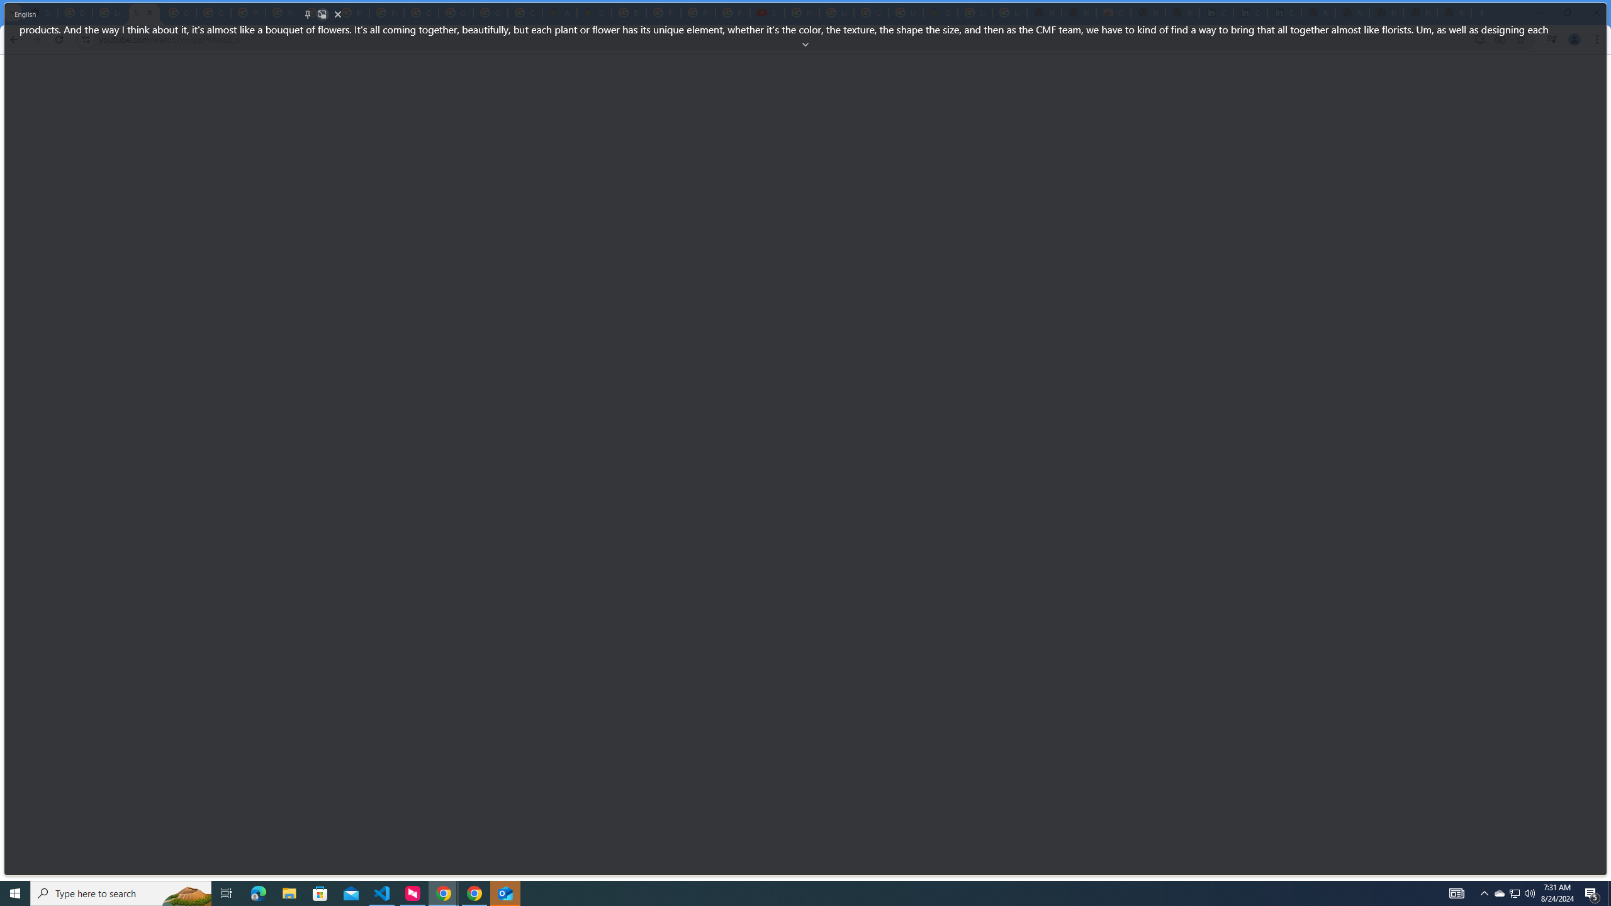  I want to click on Delete photos & videos - Computer - Google Photos Help, so click(74, 13).